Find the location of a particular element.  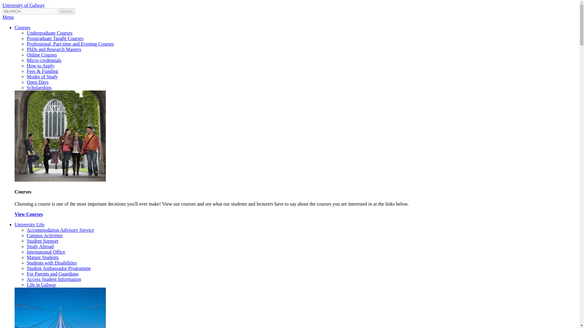

Online Courses is located at coordinates (42, 55).